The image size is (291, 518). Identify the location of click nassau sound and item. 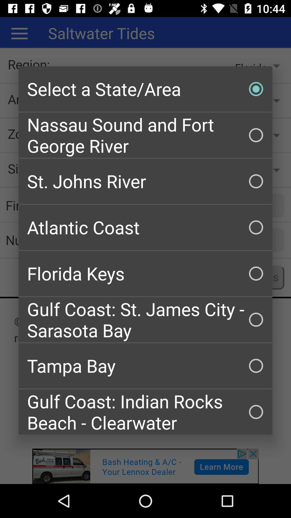
(145, 135).